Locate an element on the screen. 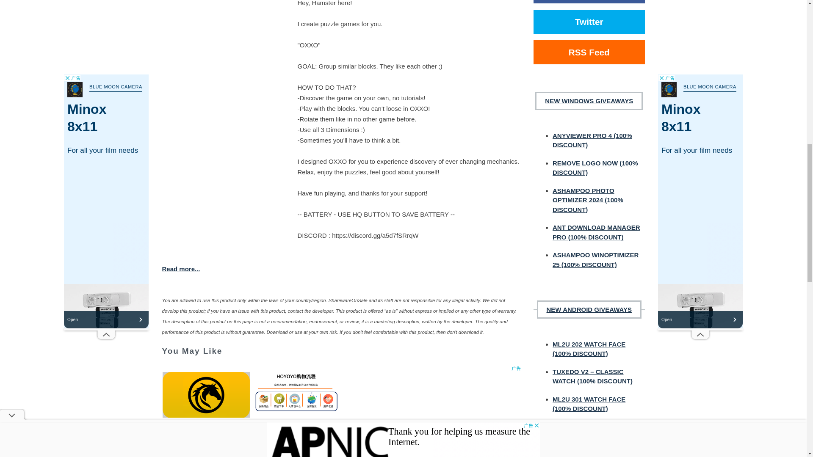 The width and height of the screenshot is (813, 457). Advertisement is located at coordinates (341, 410).